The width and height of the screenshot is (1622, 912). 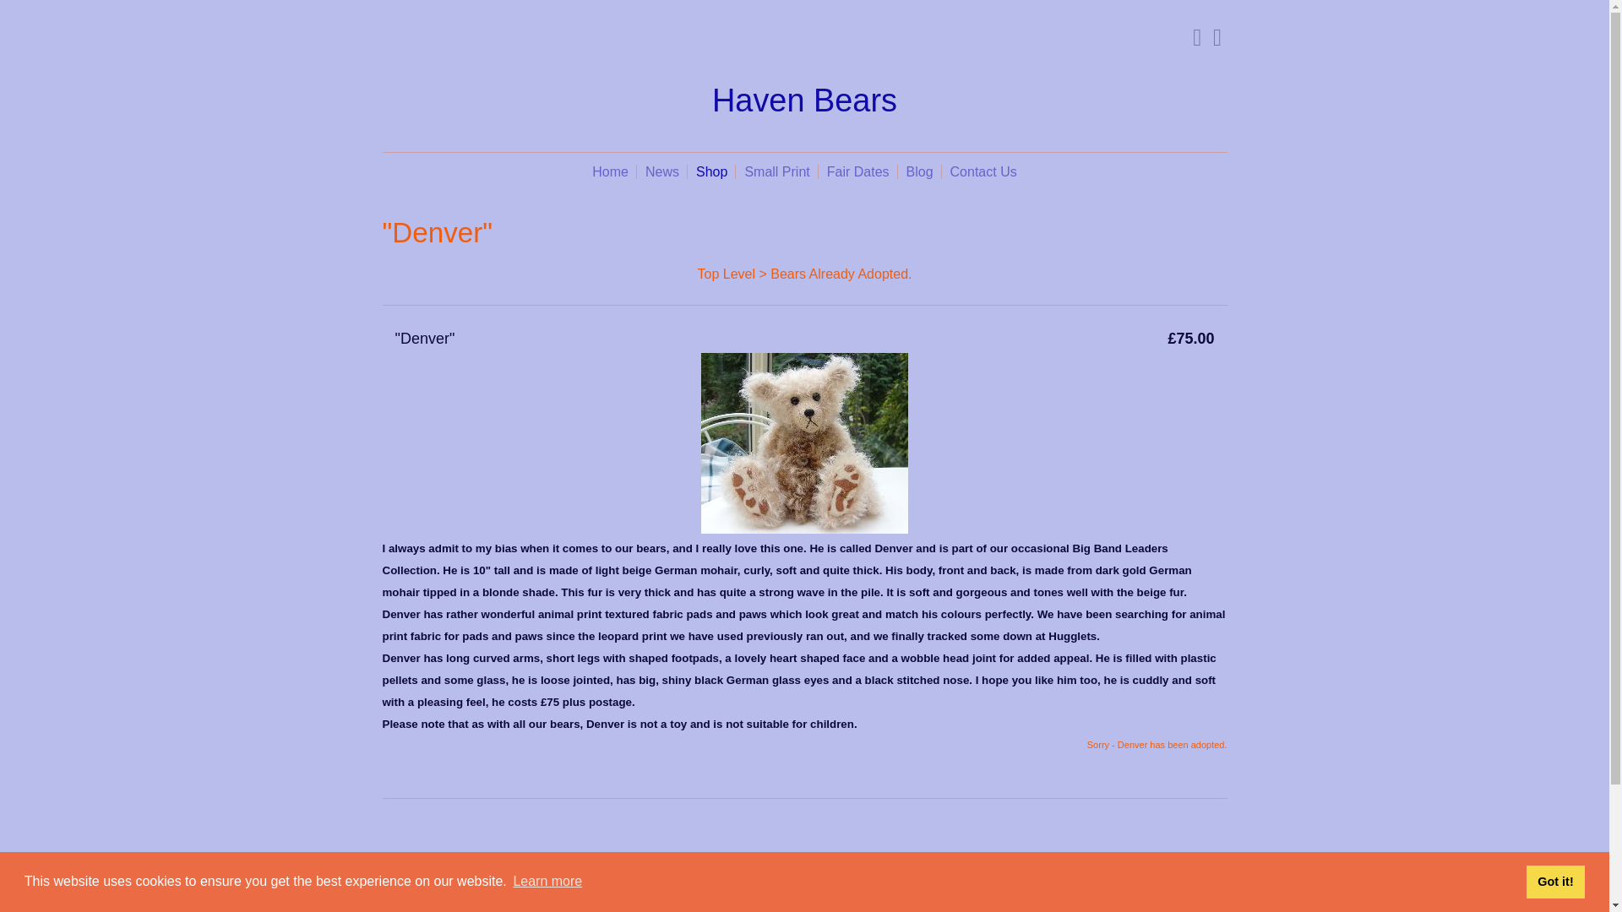 What do you see at coordinates (662, 171) in the screenshot?
I see `News` at bounding box center [662, 171].